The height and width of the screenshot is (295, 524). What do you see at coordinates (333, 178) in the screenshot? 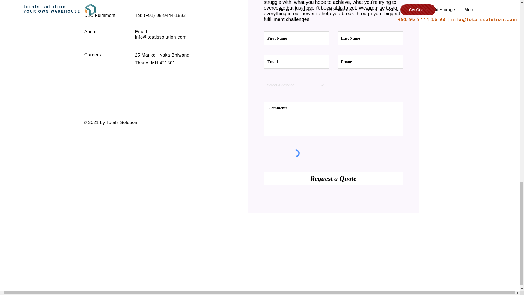
I see `Request a Quote` at bounding box center [333, 178].